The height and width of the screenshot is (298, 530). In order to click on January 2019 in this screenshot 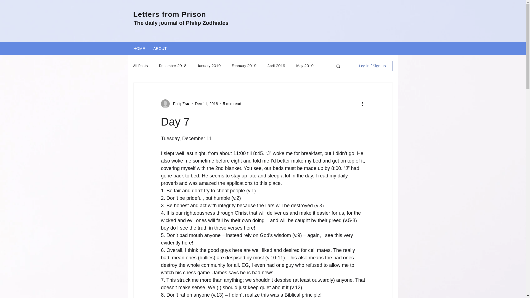, I will do `click(209, 66)`.